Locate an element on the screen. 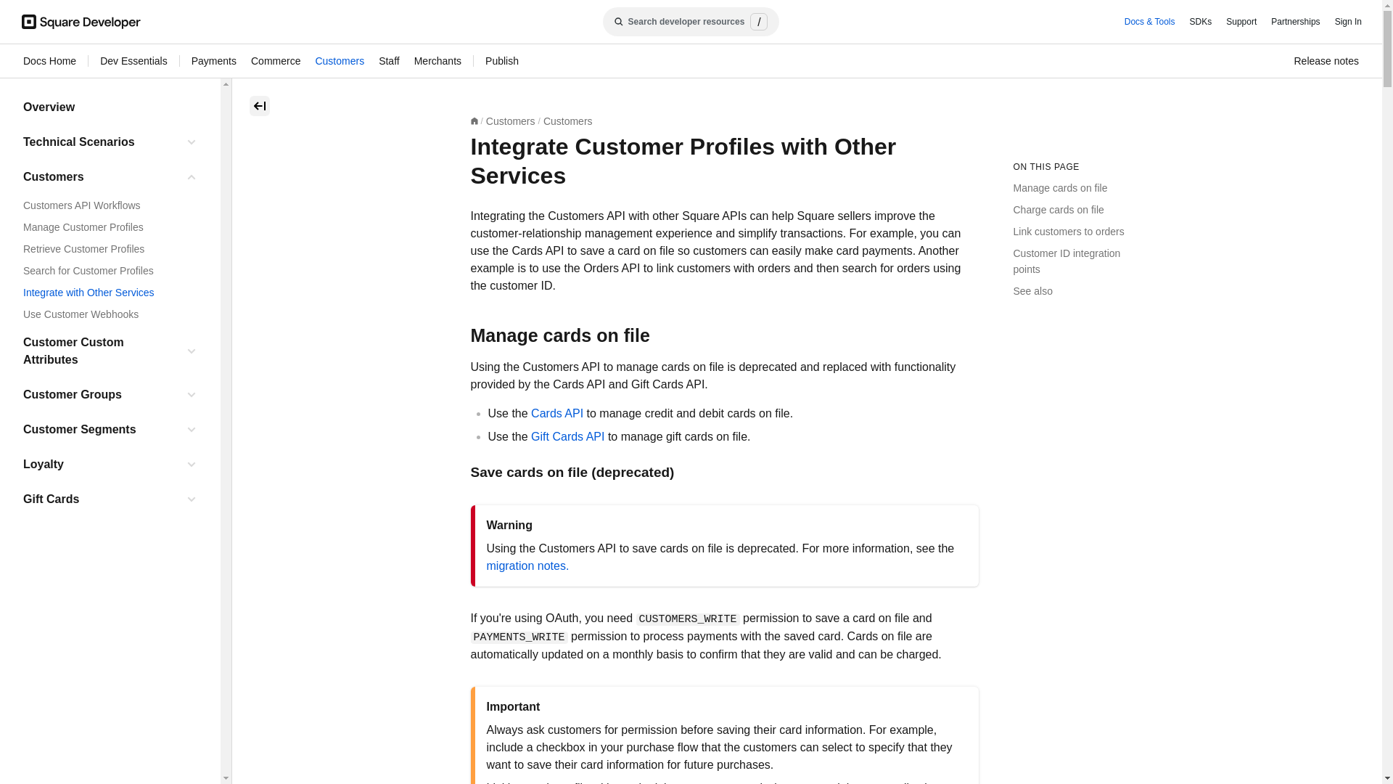  Customers is located at coordinates (339, 61).